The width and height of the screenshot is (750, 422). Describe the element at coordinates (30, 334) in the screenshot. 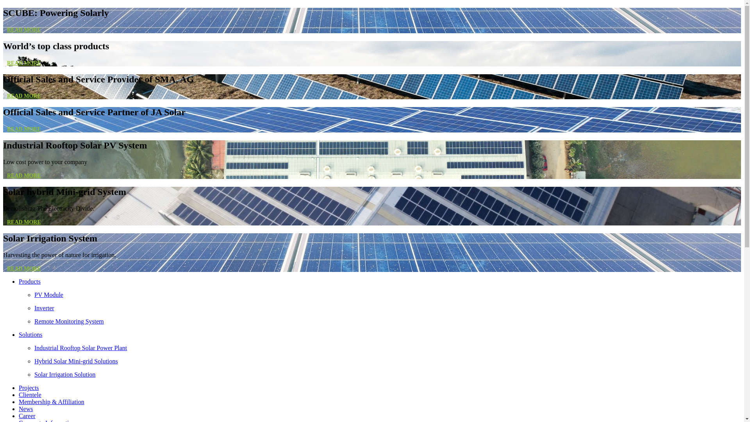

I see `Solutions` at that location.